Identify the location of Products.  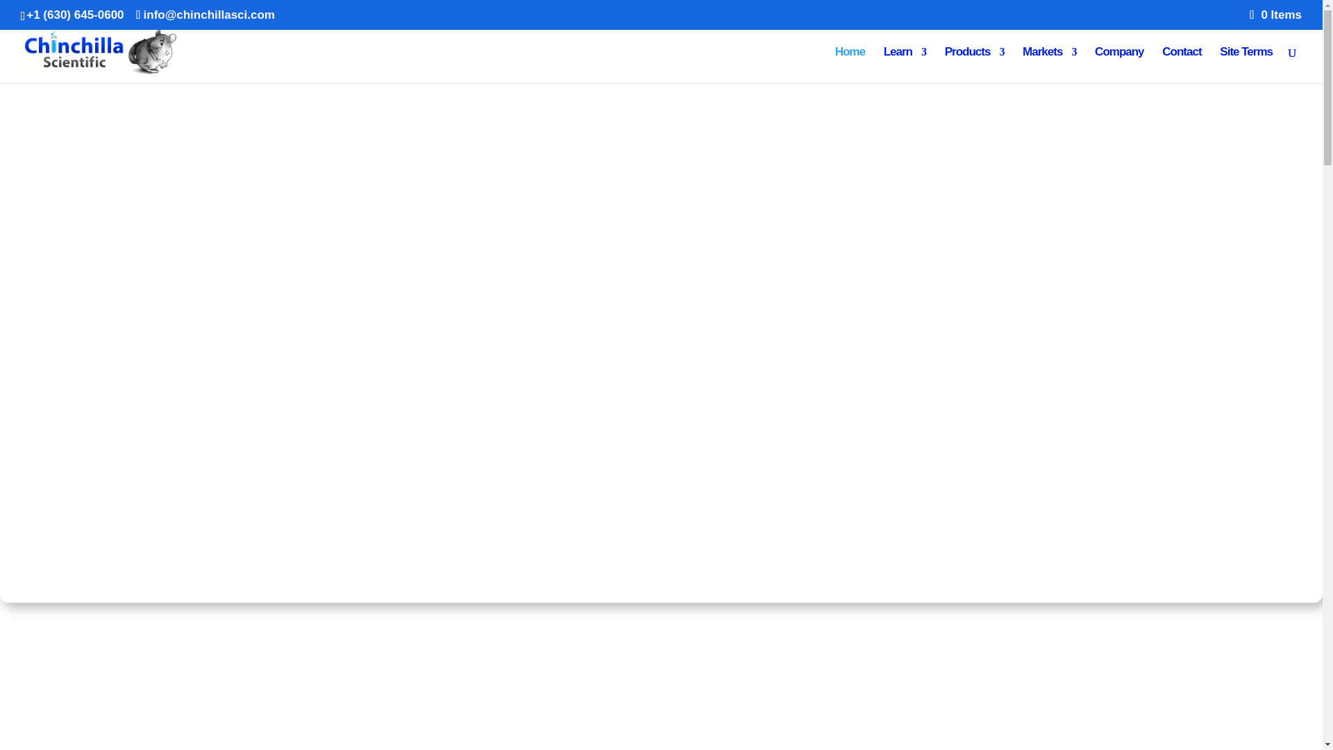
(975, 65).